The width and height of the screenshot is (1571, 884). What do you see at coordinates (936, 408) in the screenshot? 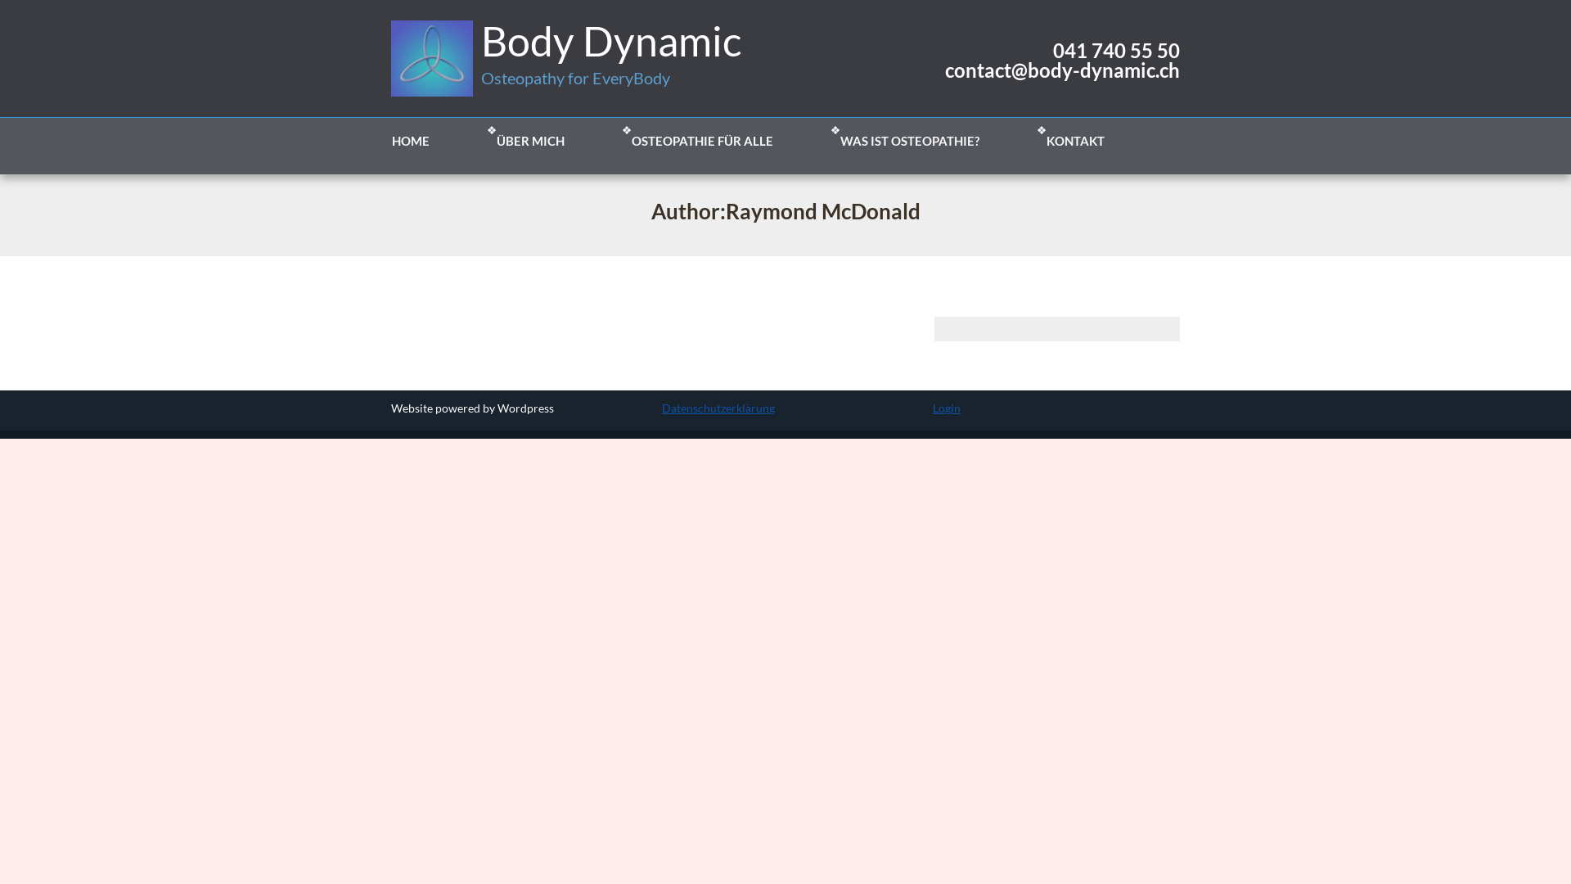
I see `L` at bounding box center [936, 408].